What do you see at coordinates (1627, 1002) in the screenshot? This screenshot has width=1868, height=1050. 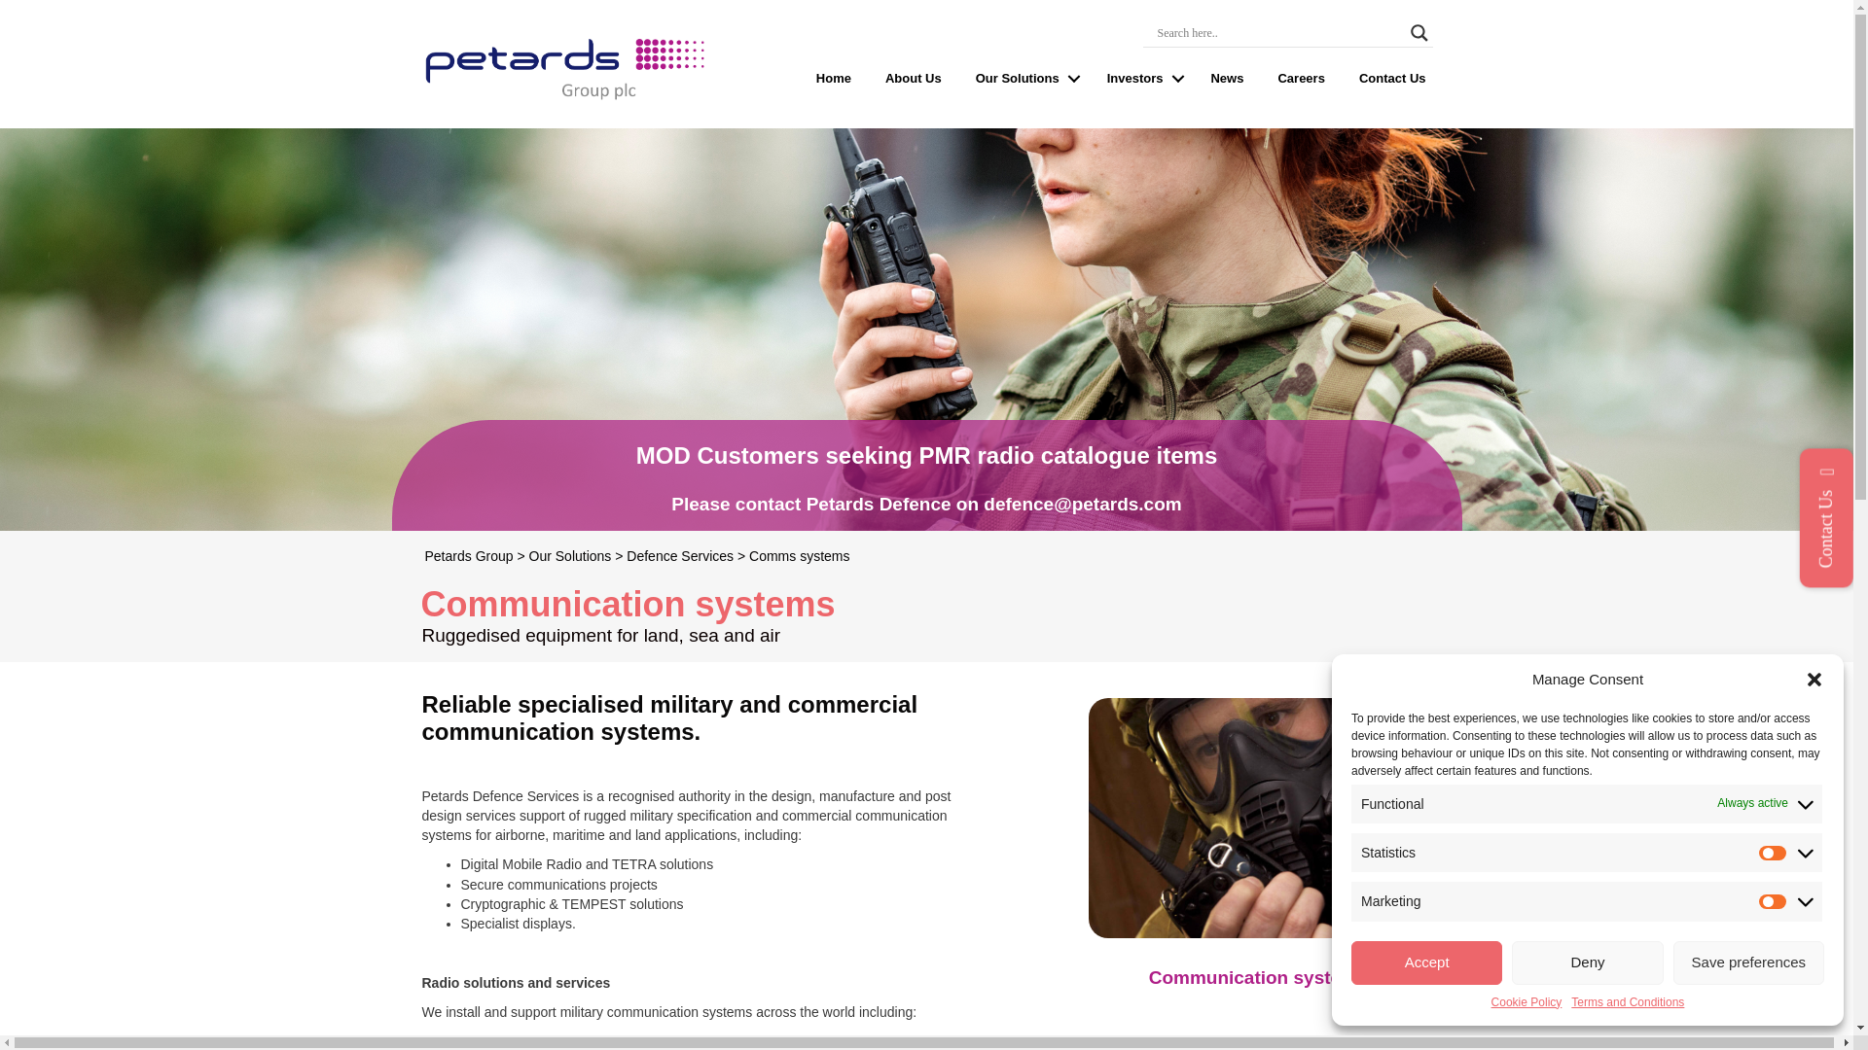 I see `Terms and Conditions` at bounding box center [1627, 1002].